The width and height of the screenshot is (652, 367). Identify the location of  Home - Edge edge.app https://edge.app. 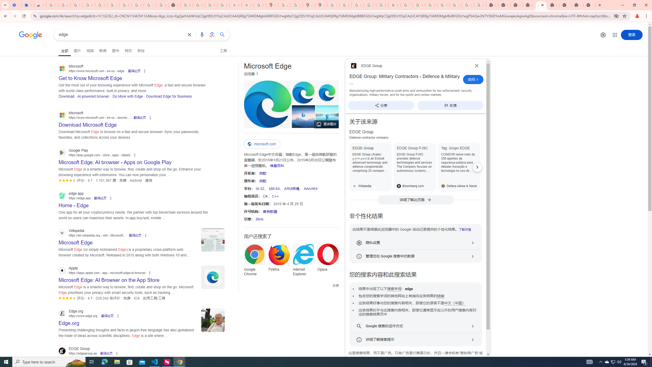
(74, 204).